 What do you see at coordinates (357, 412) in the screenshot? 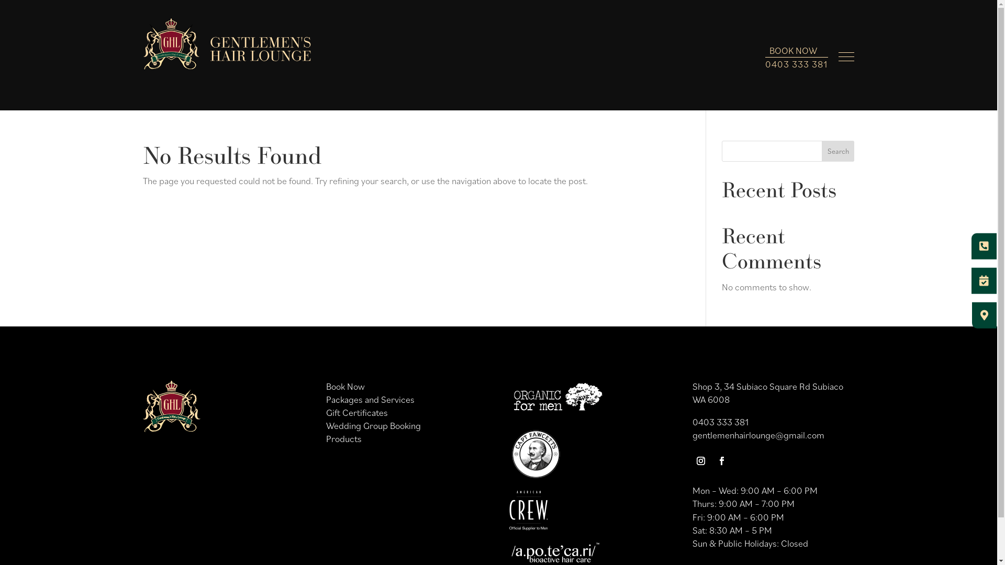
I see `Gift Certificates` at bounding box center [357, 412].